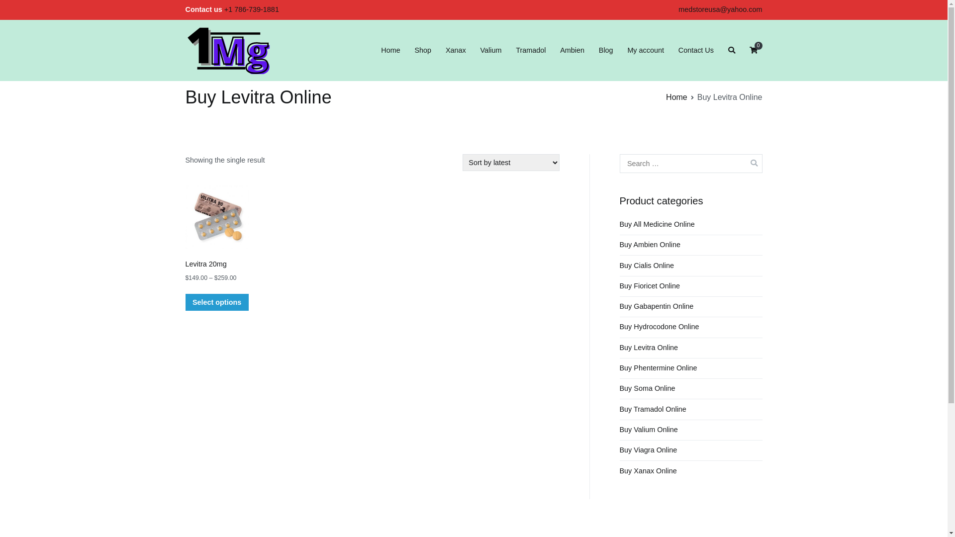 This screenshot has width=955, height=537. I want to click on Search, so click(18, 9).